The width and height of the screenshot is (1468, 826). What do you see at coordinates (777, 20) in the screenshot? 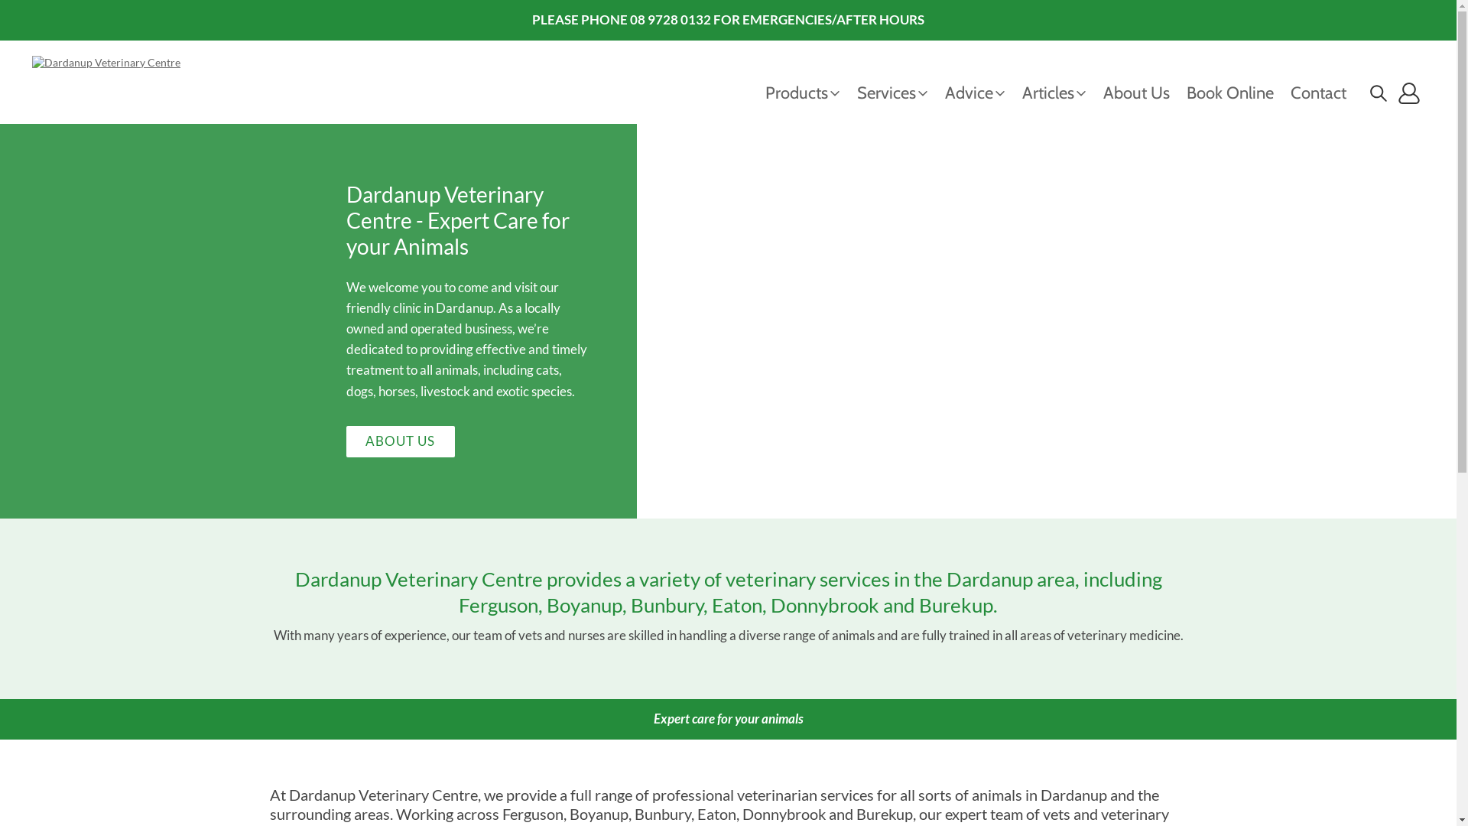
I see `08 9728 0132 FOR EMERGENCIES/AFTER HOURS` at bounding box center [777, 20].